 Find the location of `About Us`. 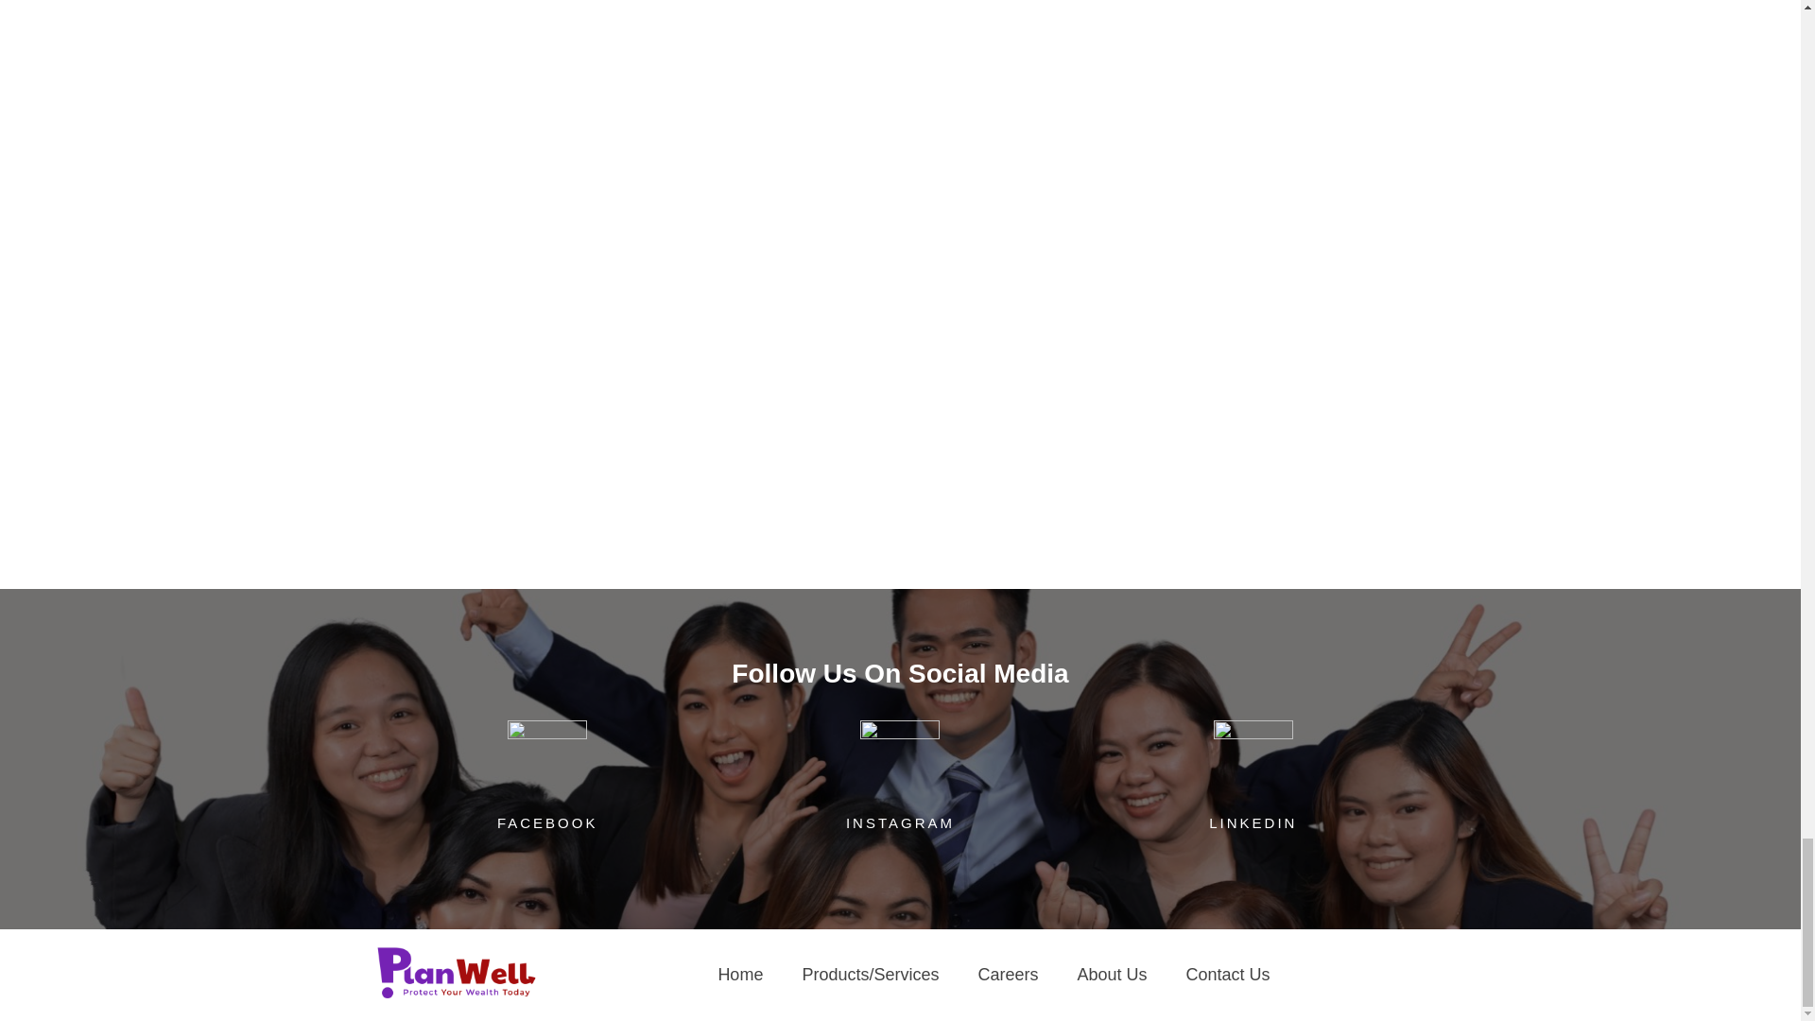

About Us is located at coordinates (1112, 975).